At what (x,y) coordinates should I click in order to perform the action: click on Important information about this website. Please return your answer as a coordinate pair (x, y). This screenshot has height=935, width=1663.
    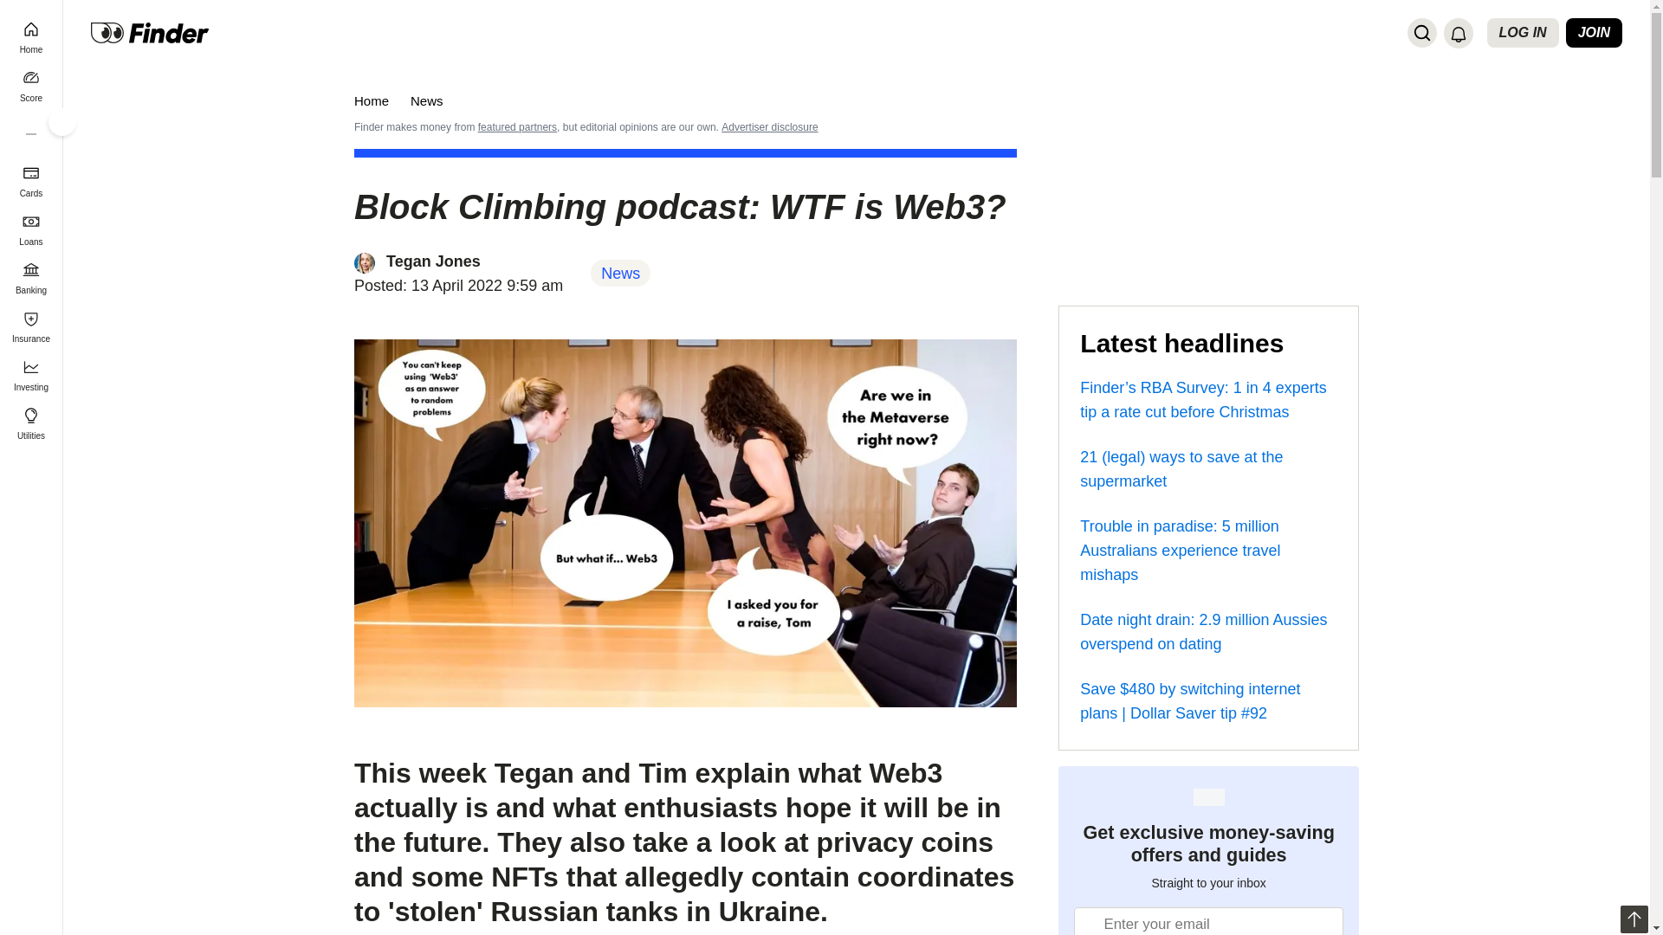
    Looking at the image, I should click on (769, 126).